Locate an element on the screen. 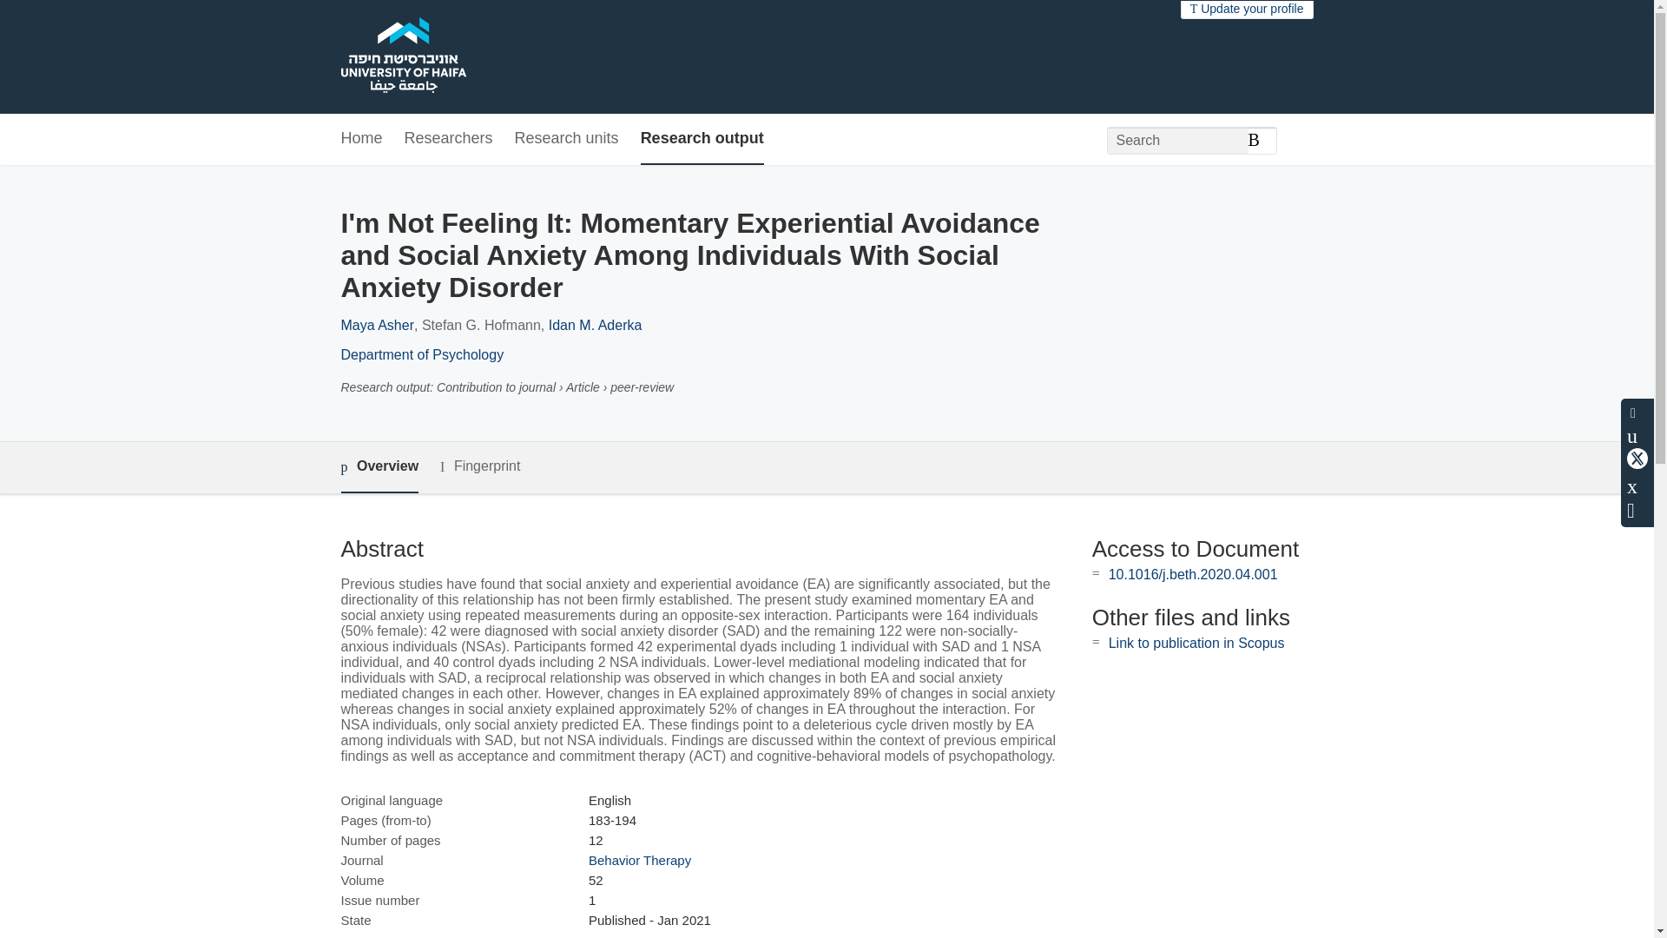 This screenshot has width=1667, height=938. Link to publication in Scopus is located at coordinates (1196, 643).